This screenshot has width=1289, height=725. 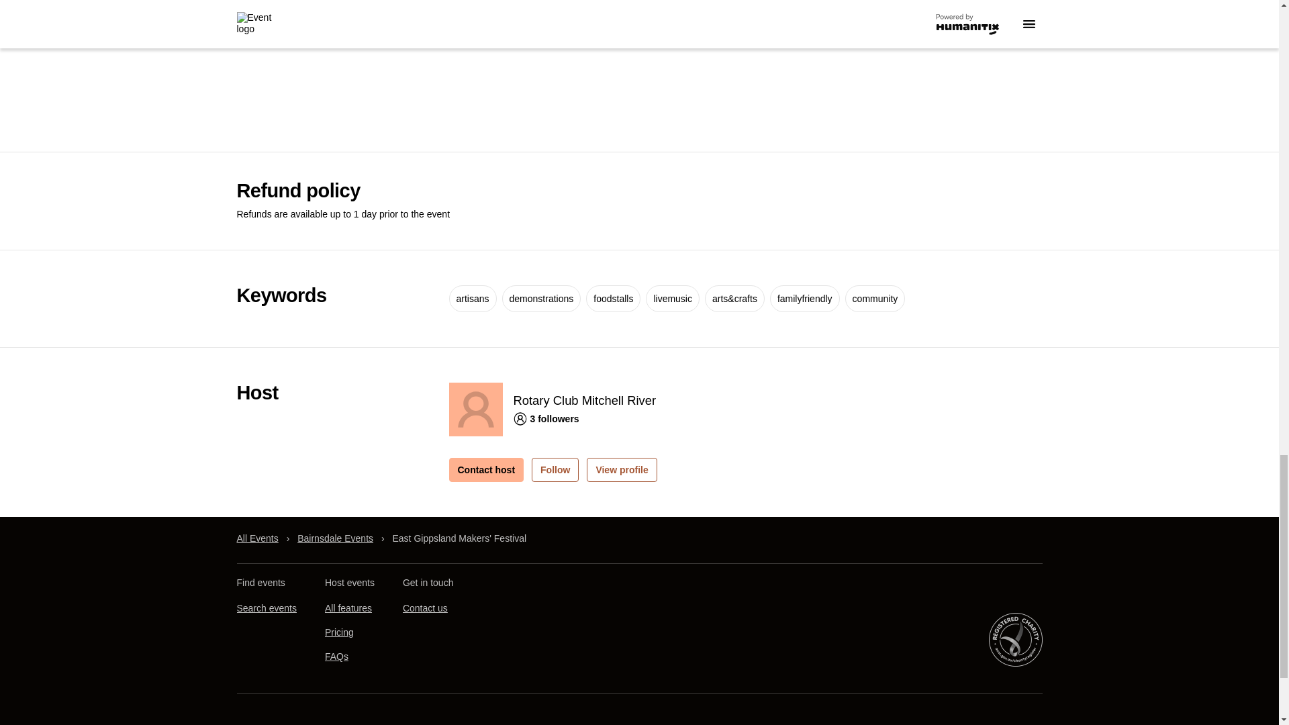 What do you see at coordinates (459, 538) in the screenshot?
I see `East Gippsland Makers' Festival` at bounding box center [459, 538].